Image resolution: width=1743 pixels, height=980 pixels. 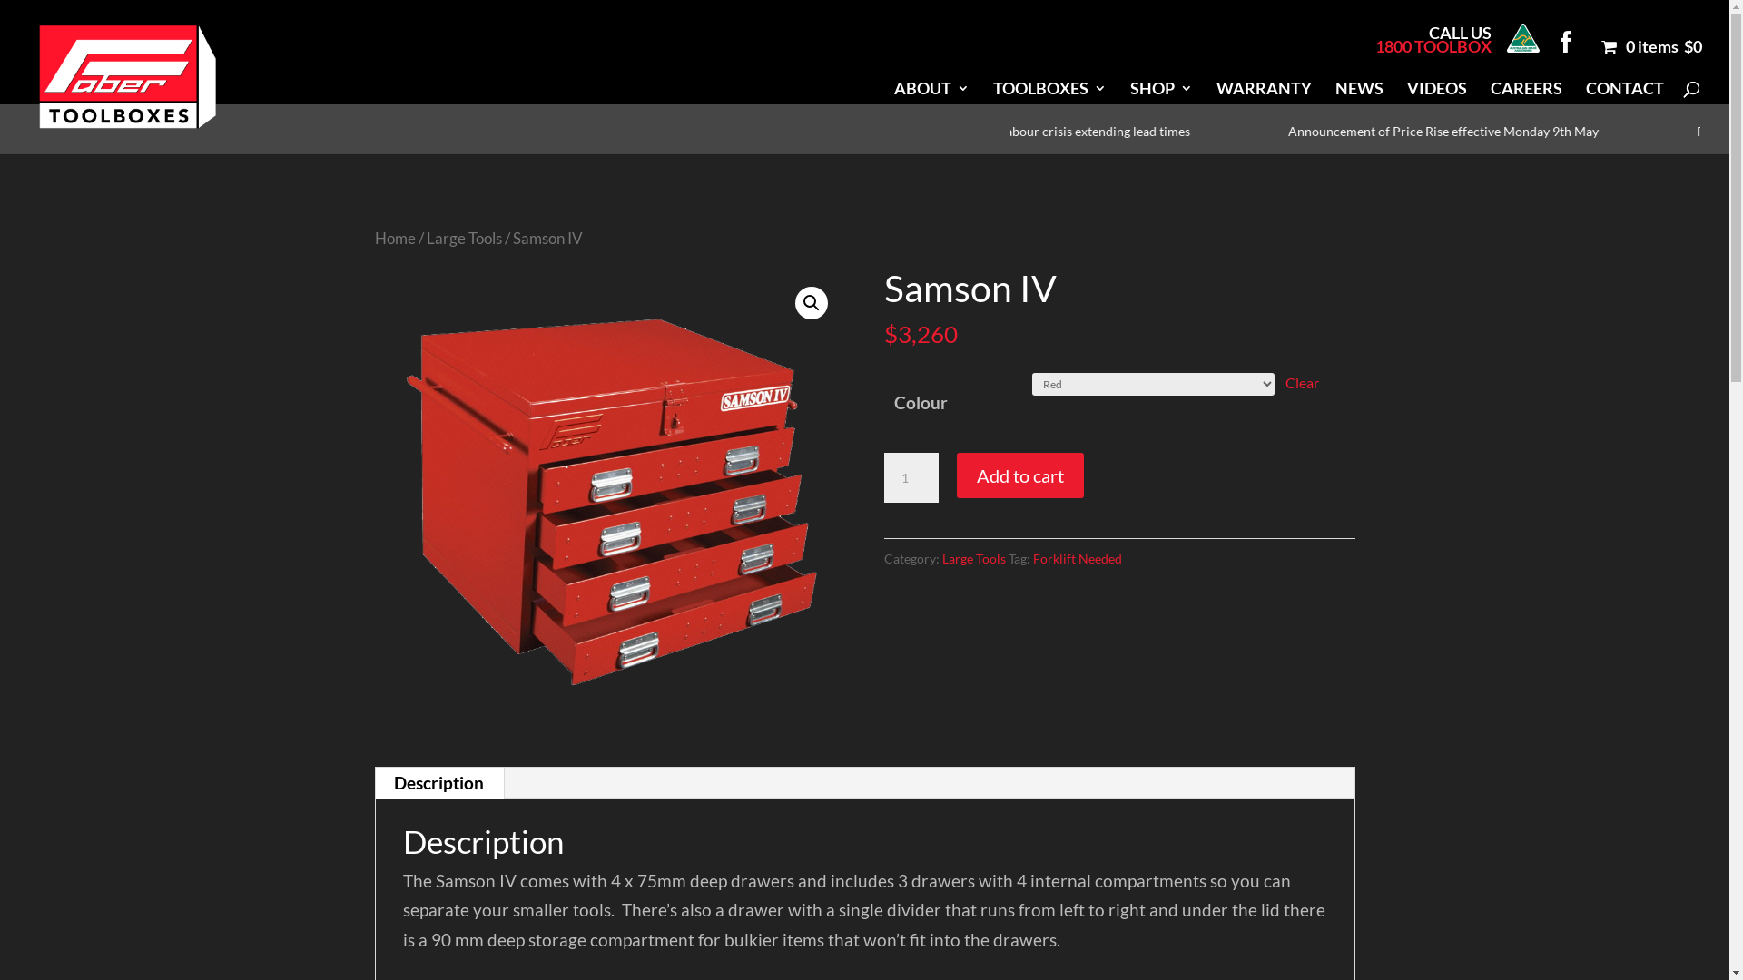 What do you see at coordinates (1521, 131) in the screenshot?
I see `Announcement of Price Rise effective Monday 9th May` at bounding box center [1521, 131].